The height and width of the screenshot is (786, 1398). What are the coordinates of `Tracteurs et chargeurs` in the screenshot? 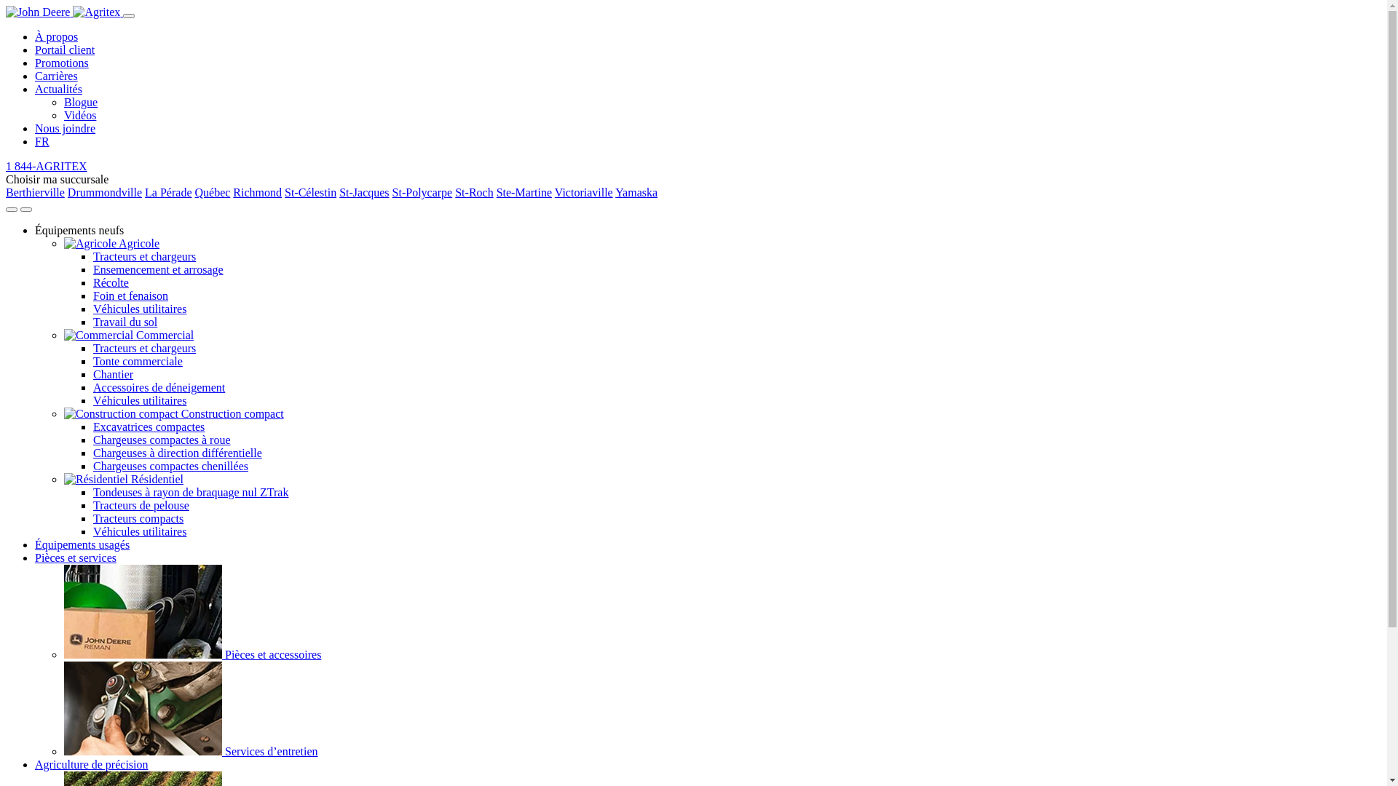 It's located at (144, 348).